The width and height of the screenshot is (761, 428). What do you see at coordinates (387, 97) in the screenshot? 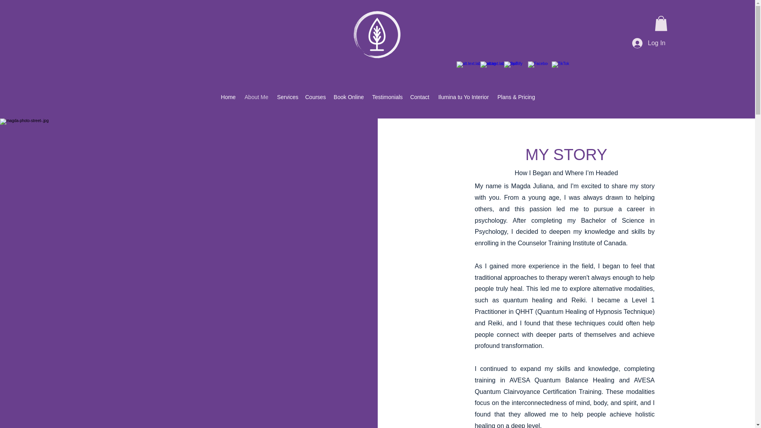
I see `Testimonials` at bounding box center [387, 97].